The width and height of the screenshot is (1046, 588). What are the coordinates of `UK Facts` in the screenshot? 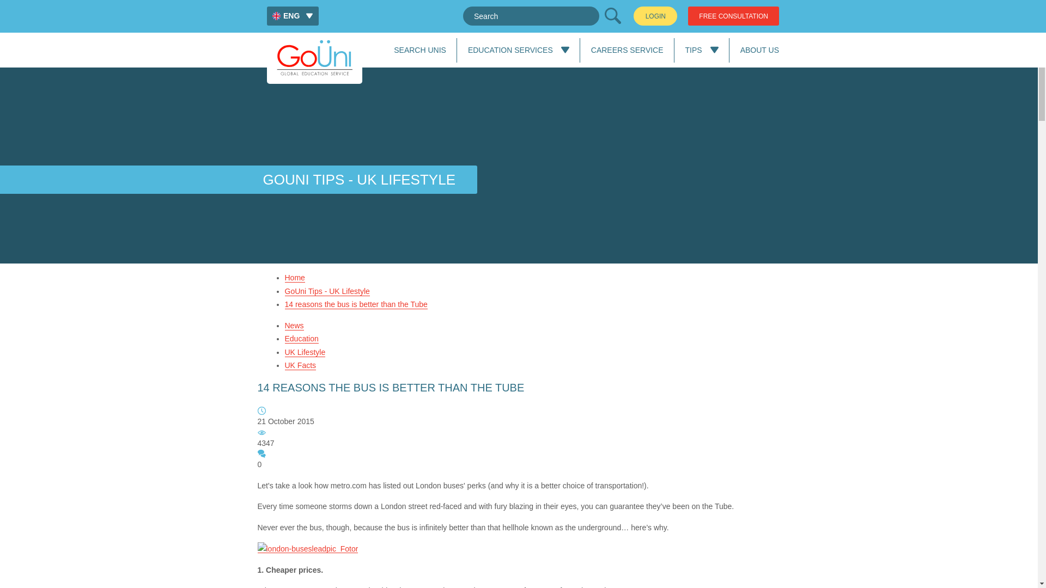 It's located at (300, 366).